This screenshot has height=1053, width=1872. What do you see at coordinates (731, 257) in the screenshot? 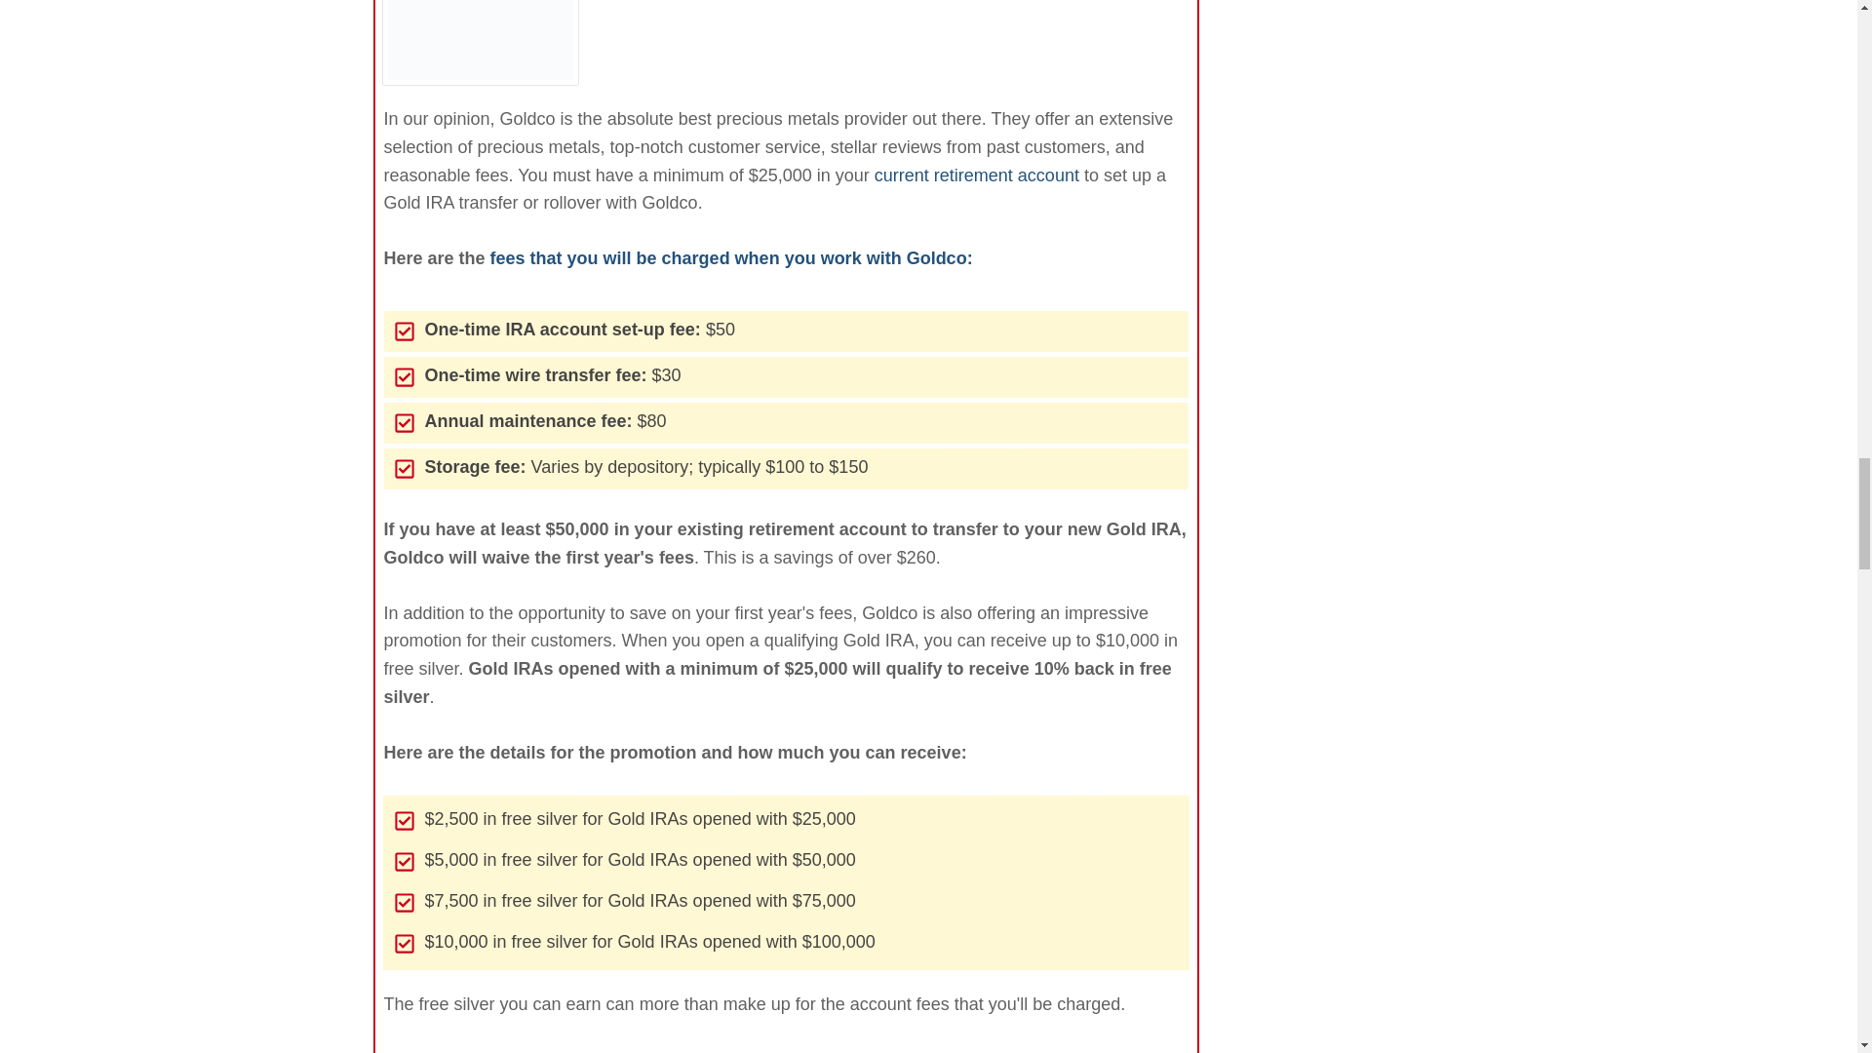
I see `fees that you will be charged when you work with Goldco:` at bounding box center [731, 257].